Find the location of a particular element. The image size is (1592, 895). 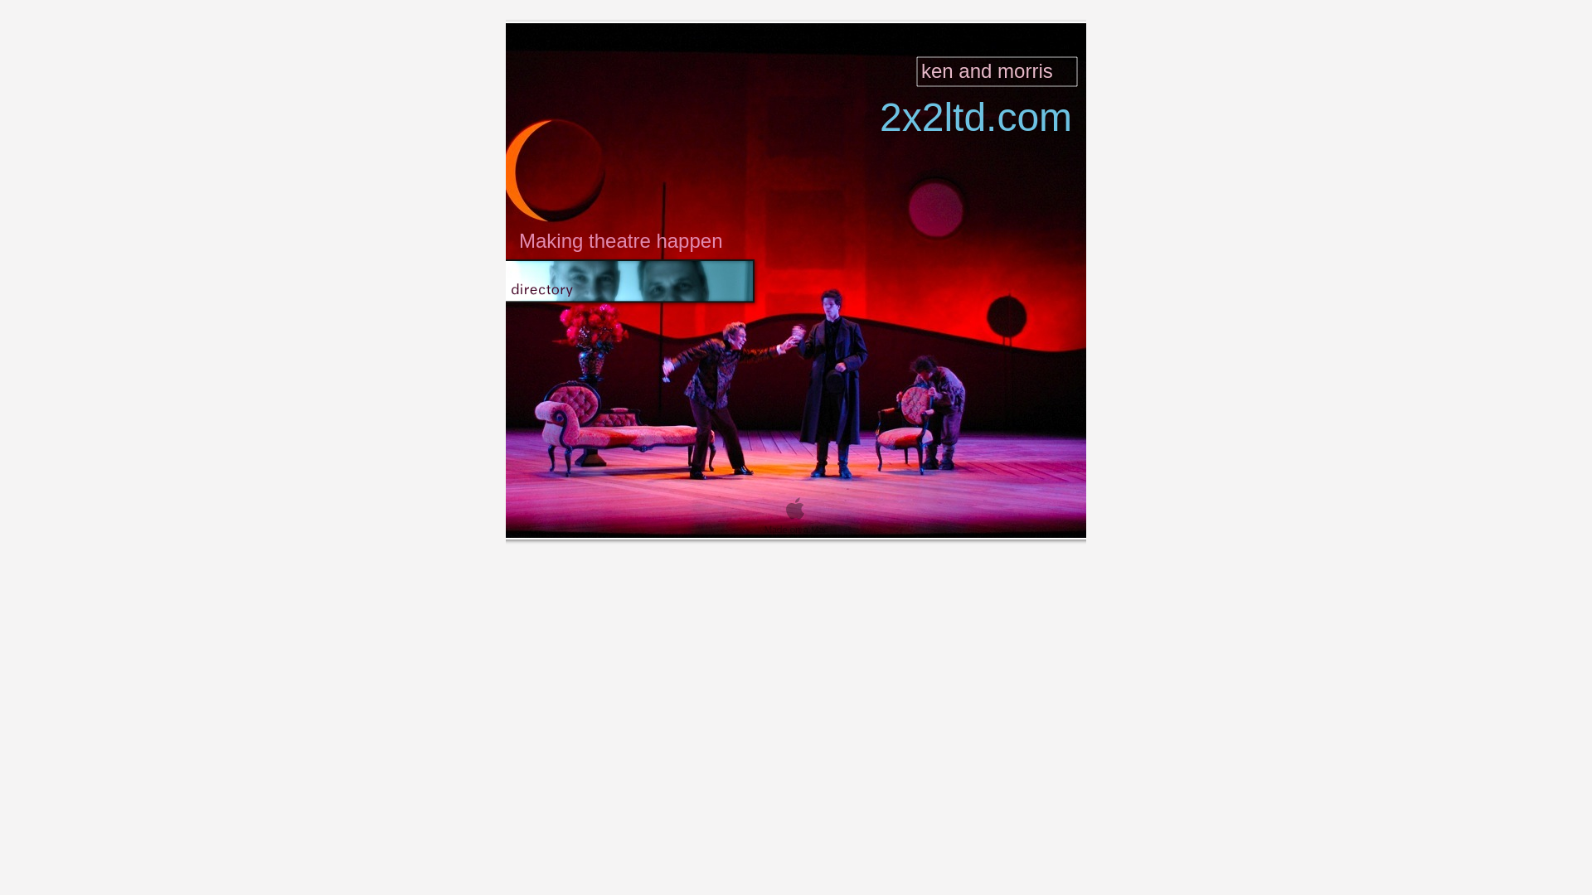

What's On Now is located at coordinates (746, 45).